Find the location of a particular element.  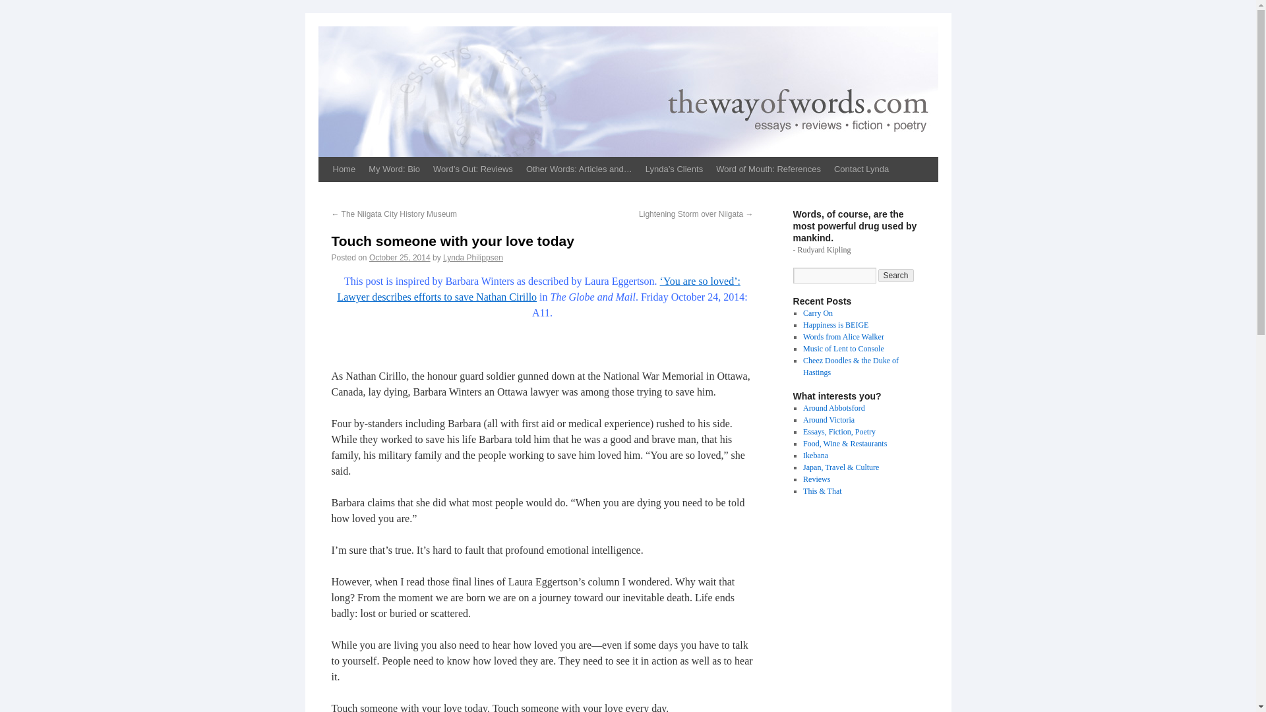

Home is located at coordinates (344, 169).